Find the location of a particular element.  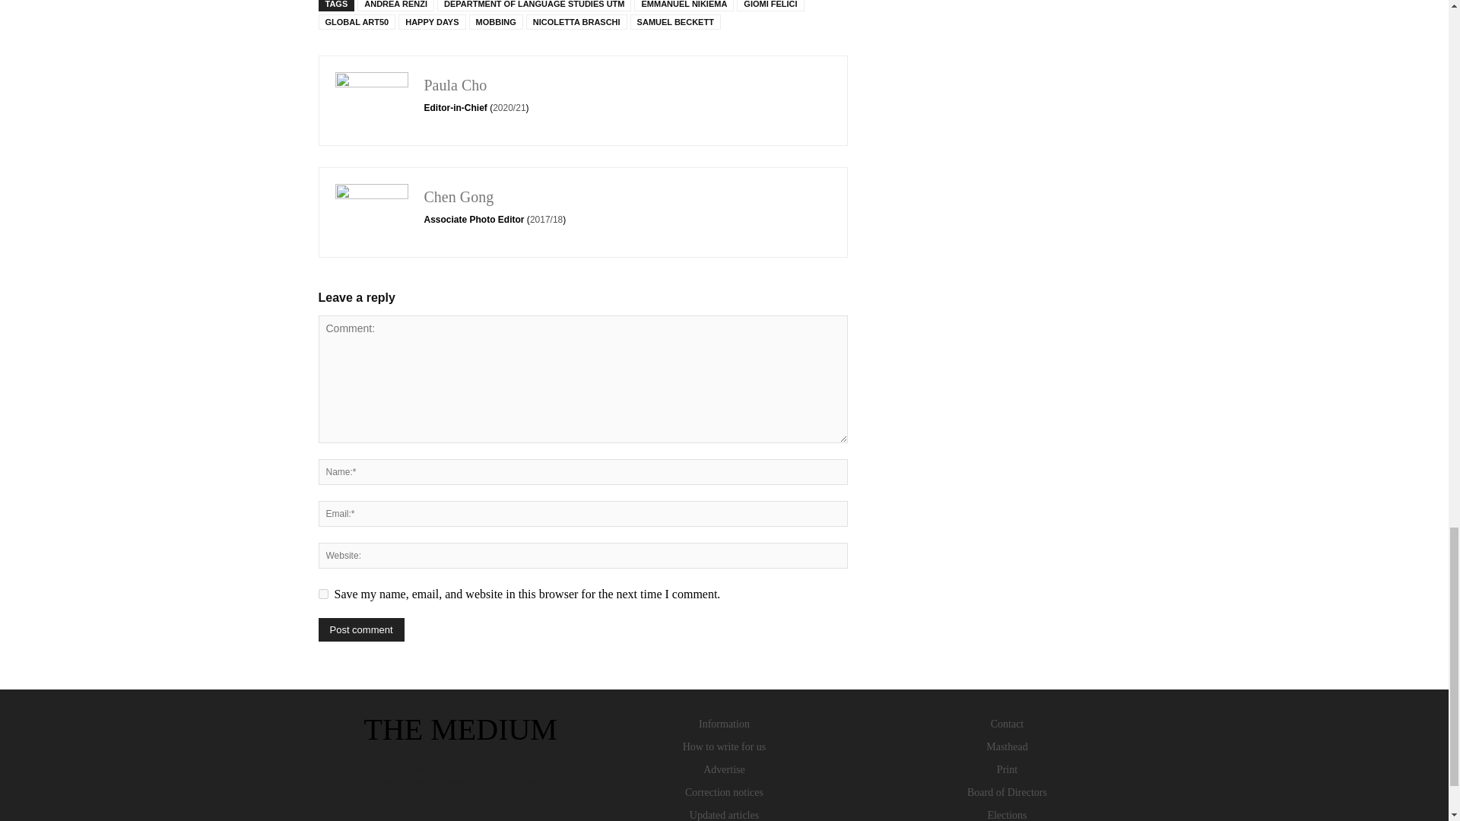

Post comment is located at coordinates (360, 629).